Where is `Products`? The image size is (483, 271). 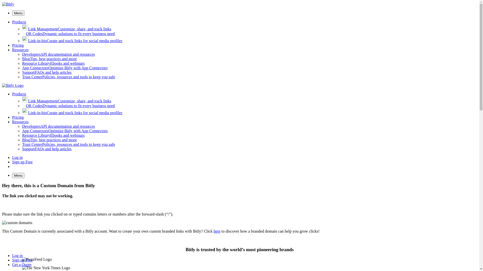
Products is located at coordinates (19, 94).